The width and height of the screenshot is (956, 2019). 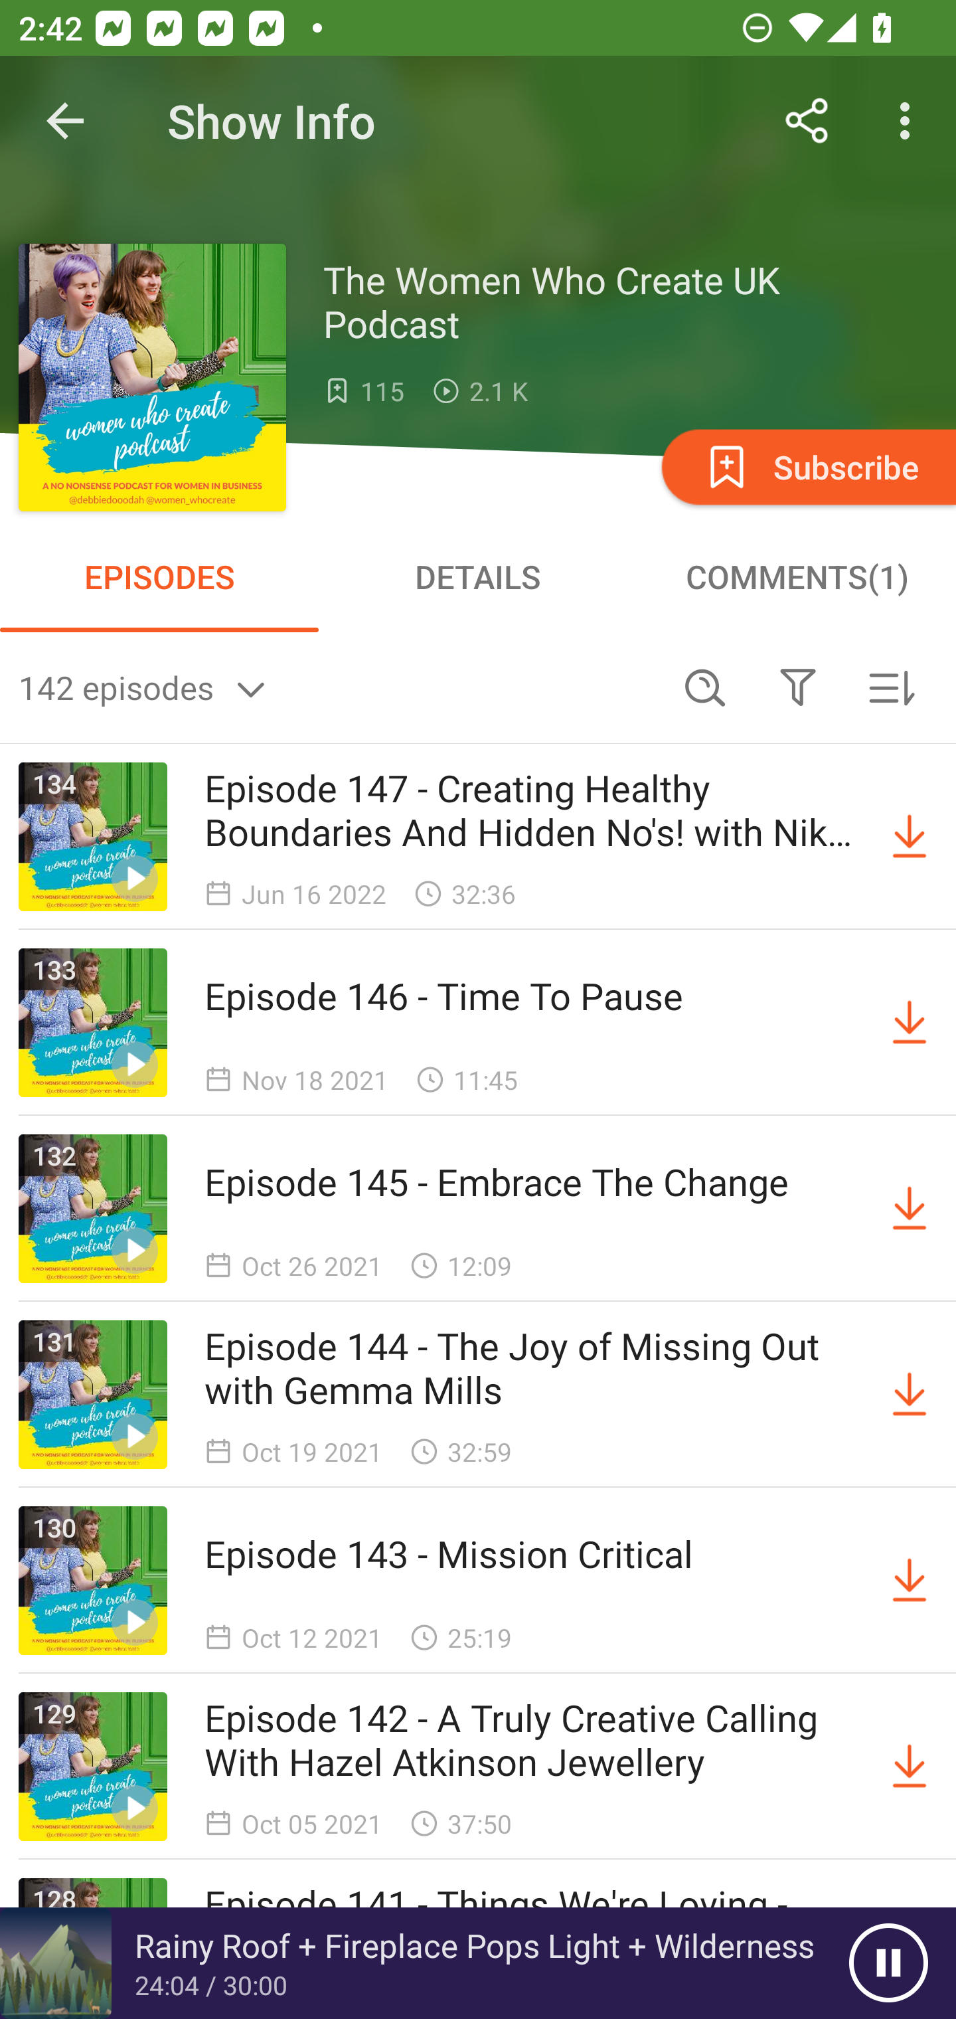 I want to click on Share, so click(x=807, y=121).